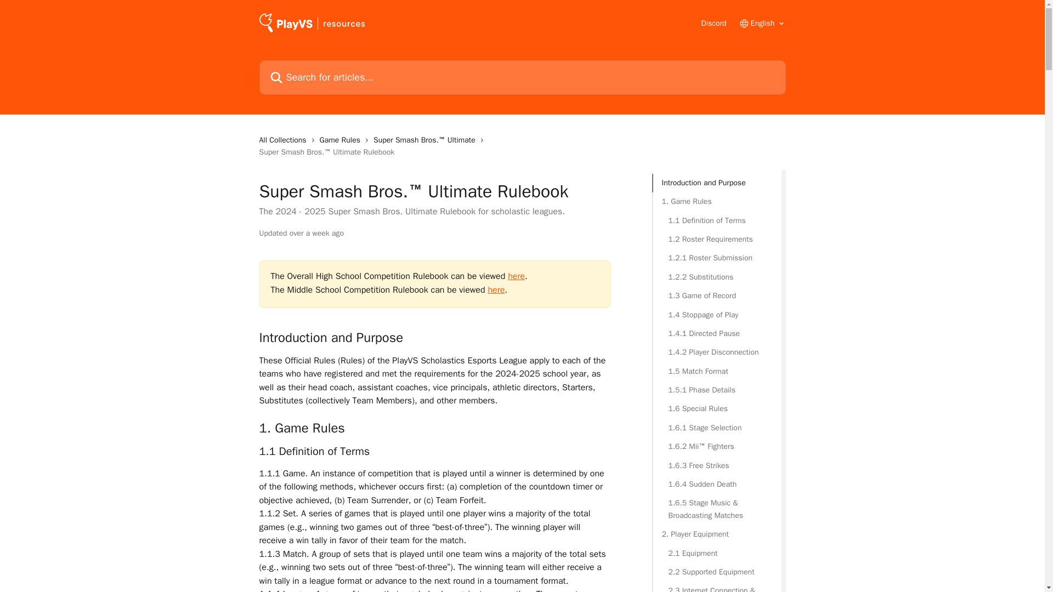 Image resolution: width=1053 pixels, height=592 pixels. Describe the element at coordinates (716, 239) in the screenshot. I see `1.2 Roster Requirements` at that location.